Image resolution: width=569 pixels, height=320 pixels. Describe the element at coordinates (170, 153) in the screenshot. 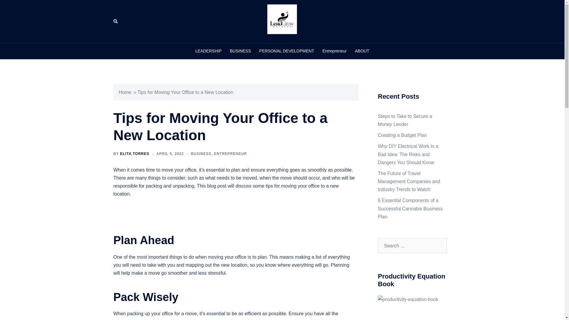

I see `APRIL 5, 2022` at that location.